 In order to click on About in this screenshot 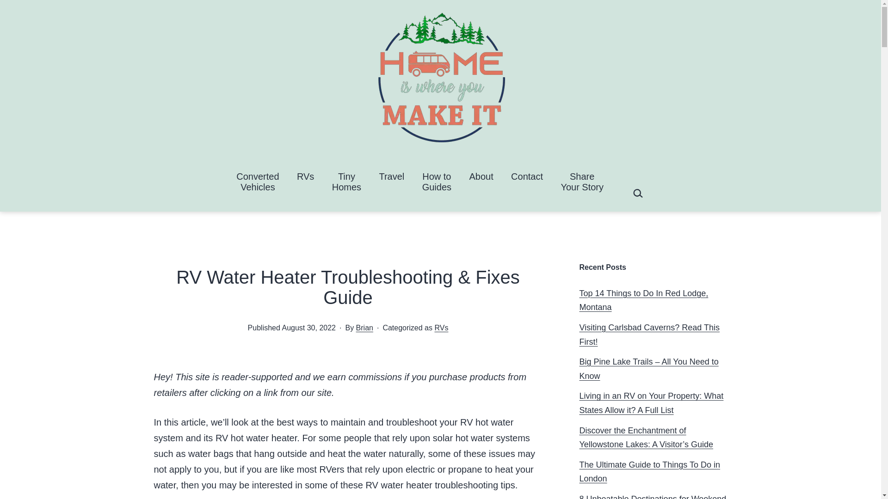, I will do `click(257, 182)`.